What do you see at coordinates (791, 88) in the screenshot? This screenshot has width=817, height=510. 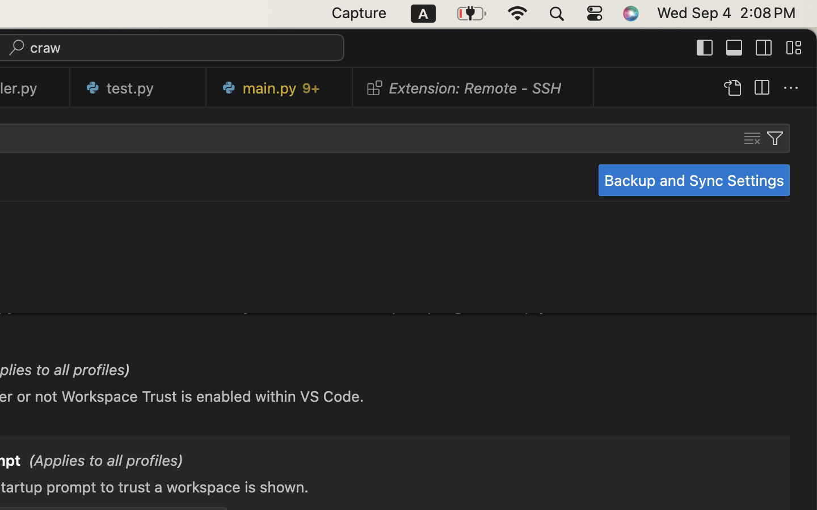 I see `` at bounding box center [791, 88].